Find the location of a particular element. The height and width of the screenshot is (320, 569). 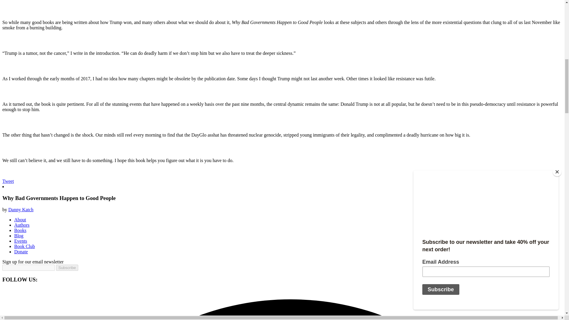

About is located at coordinates (20, 220).